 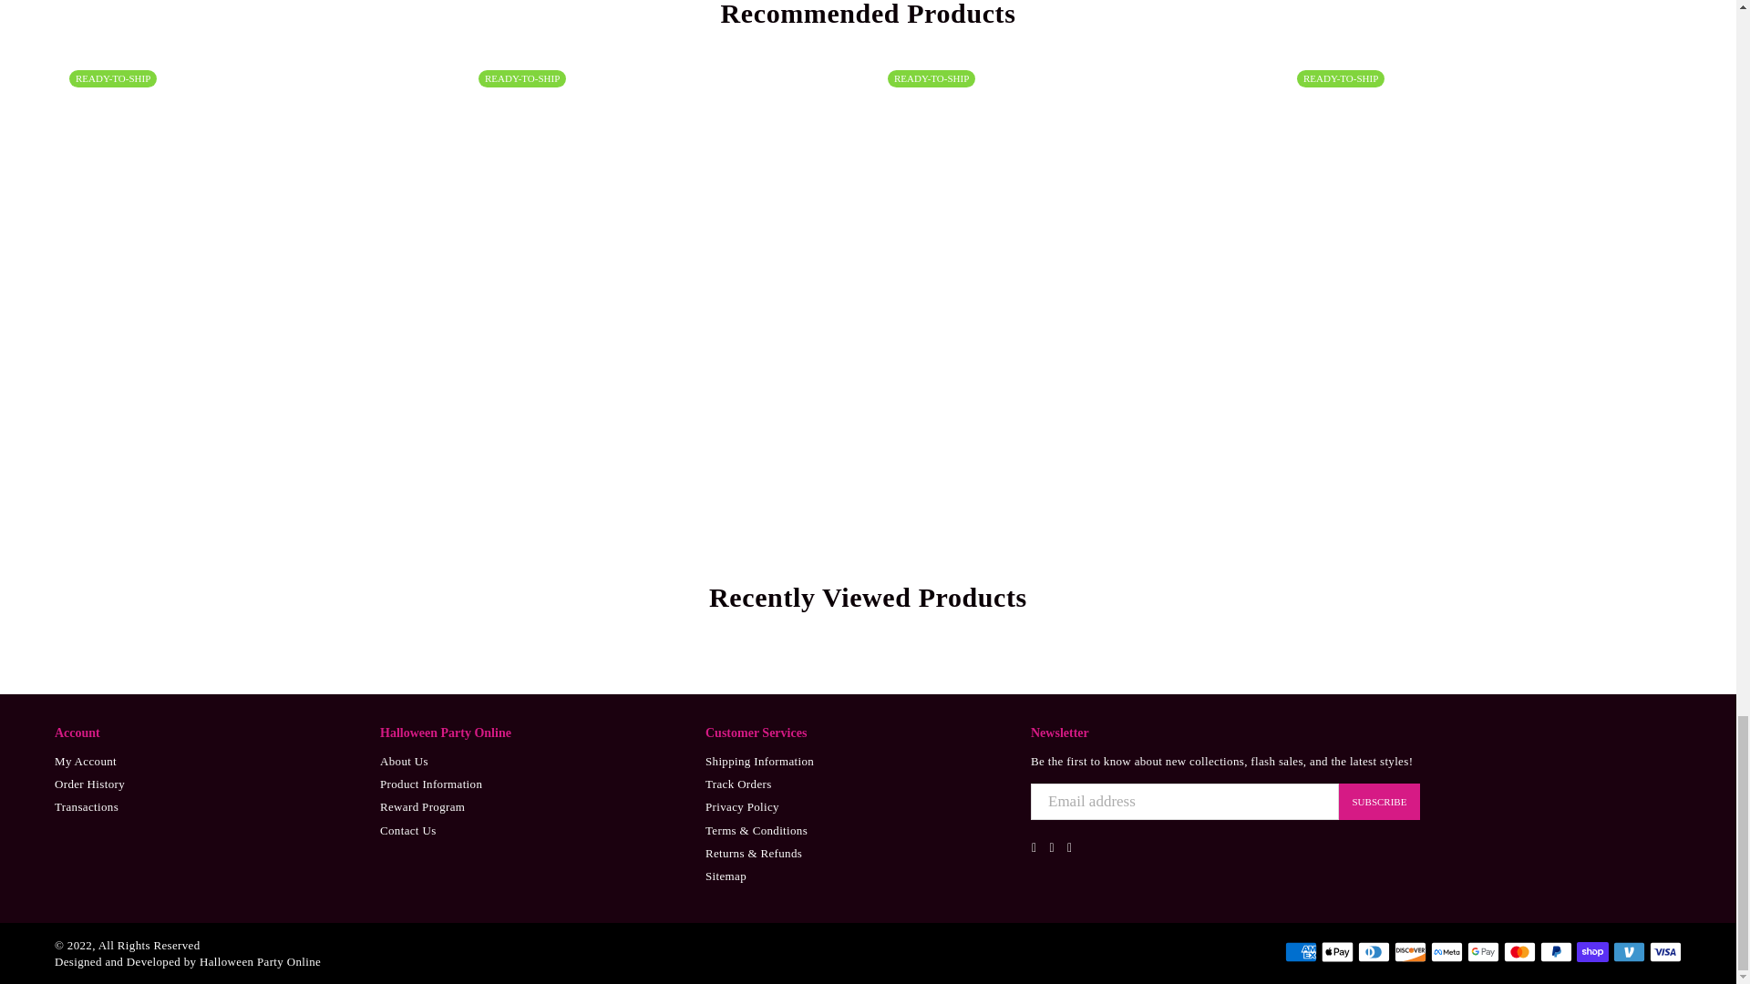 What do you see at coordinates (1301, 951) in the screenshot?
I see `American Express` at bounding box center [1301, 951].